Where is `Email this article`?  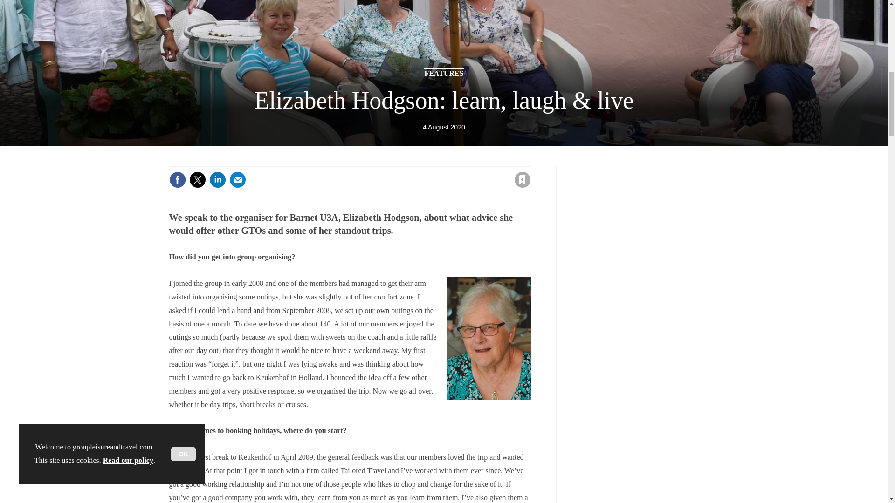 Email this article is located at coordinates (238, 180).